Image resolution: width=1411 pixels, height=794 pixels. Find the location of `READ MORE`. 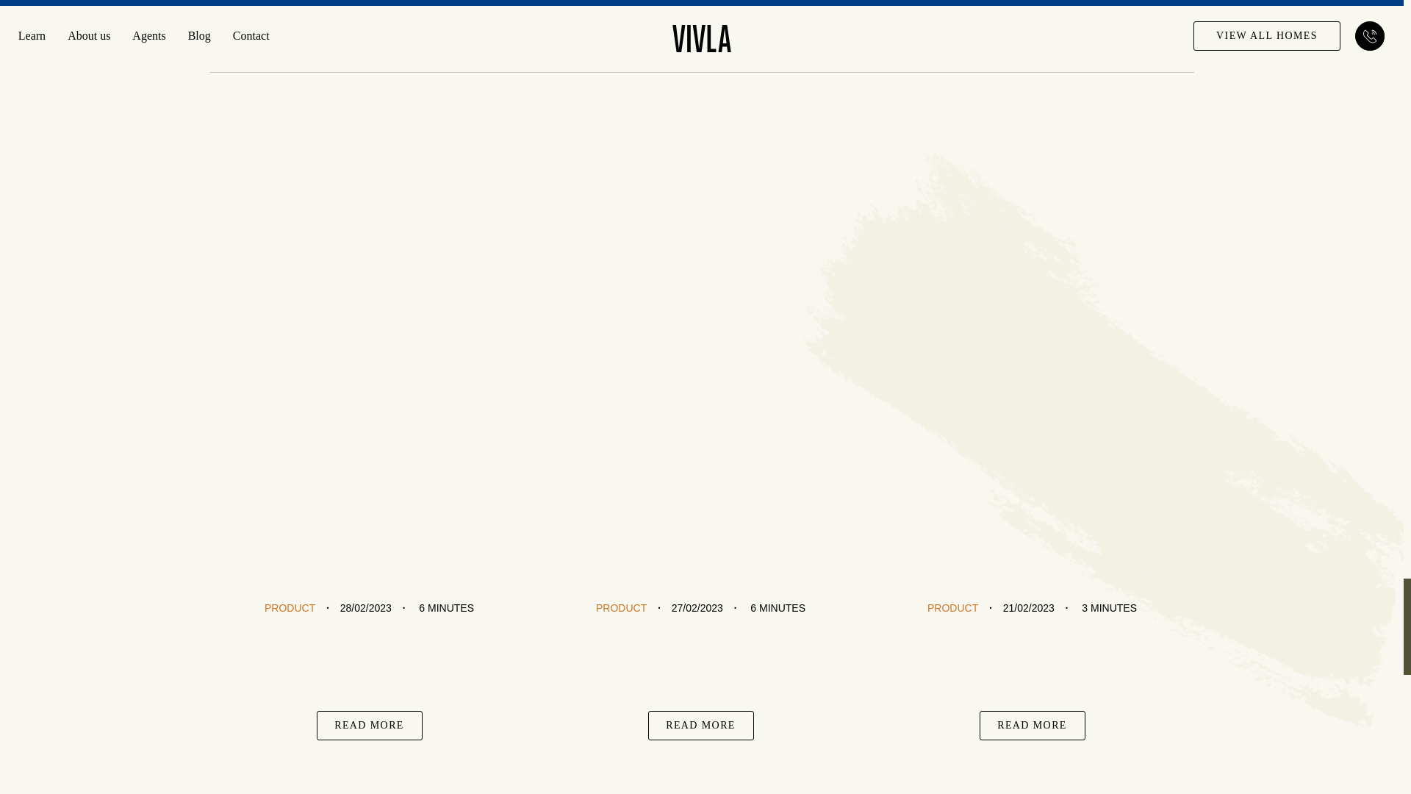

READ MORE is located at coordinates (700, 725).